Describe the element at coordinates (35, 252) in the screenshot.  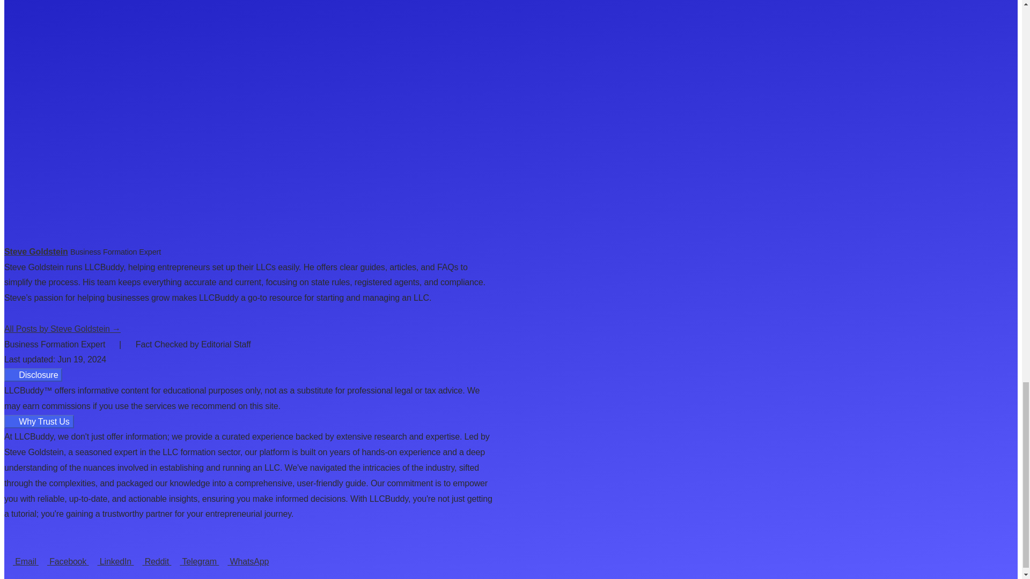
I see `View all posts by Steve Goldstein` at that location.